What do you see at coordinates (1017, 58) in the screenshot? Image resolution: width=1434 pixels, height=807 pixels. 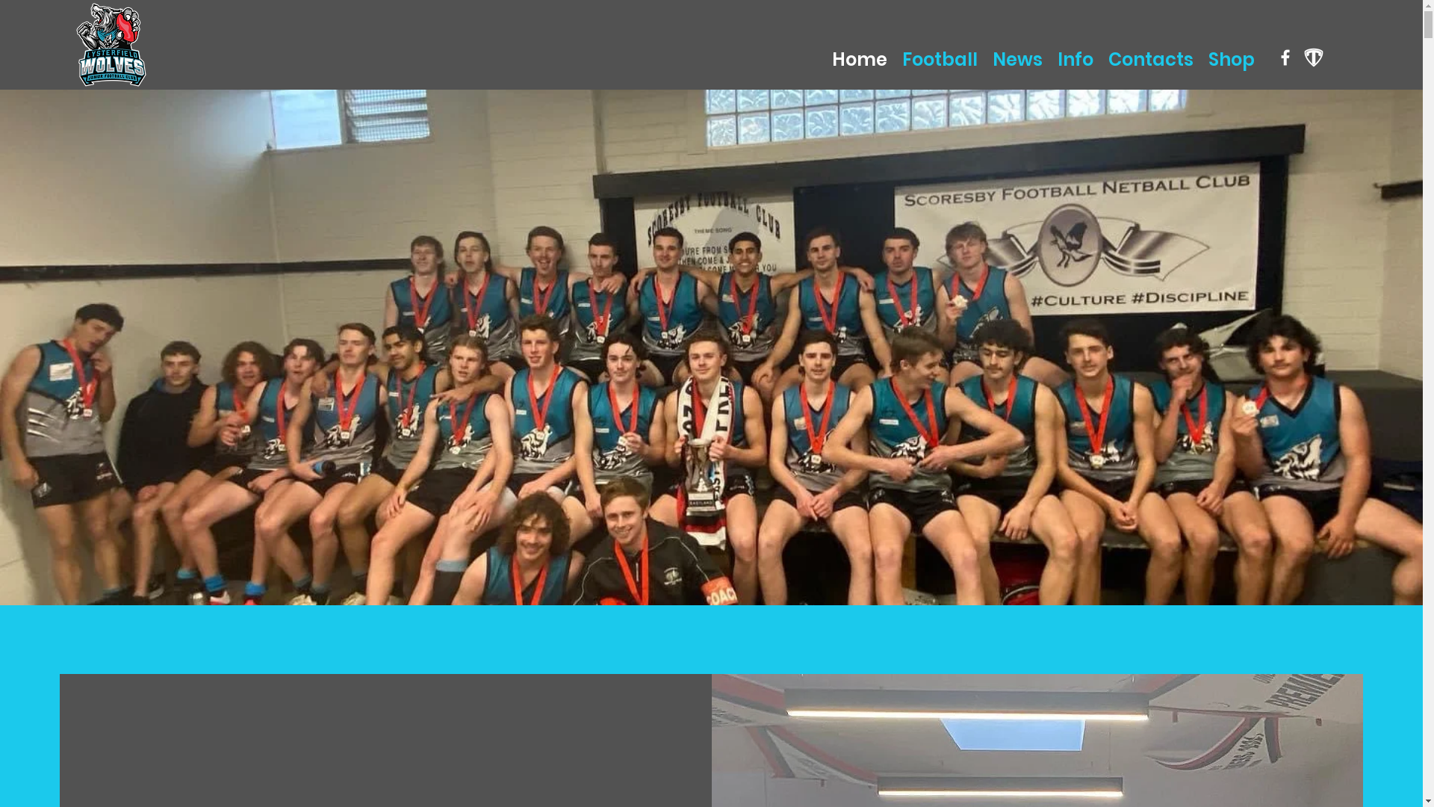 I see `News` at bounding box center [1017, 58].